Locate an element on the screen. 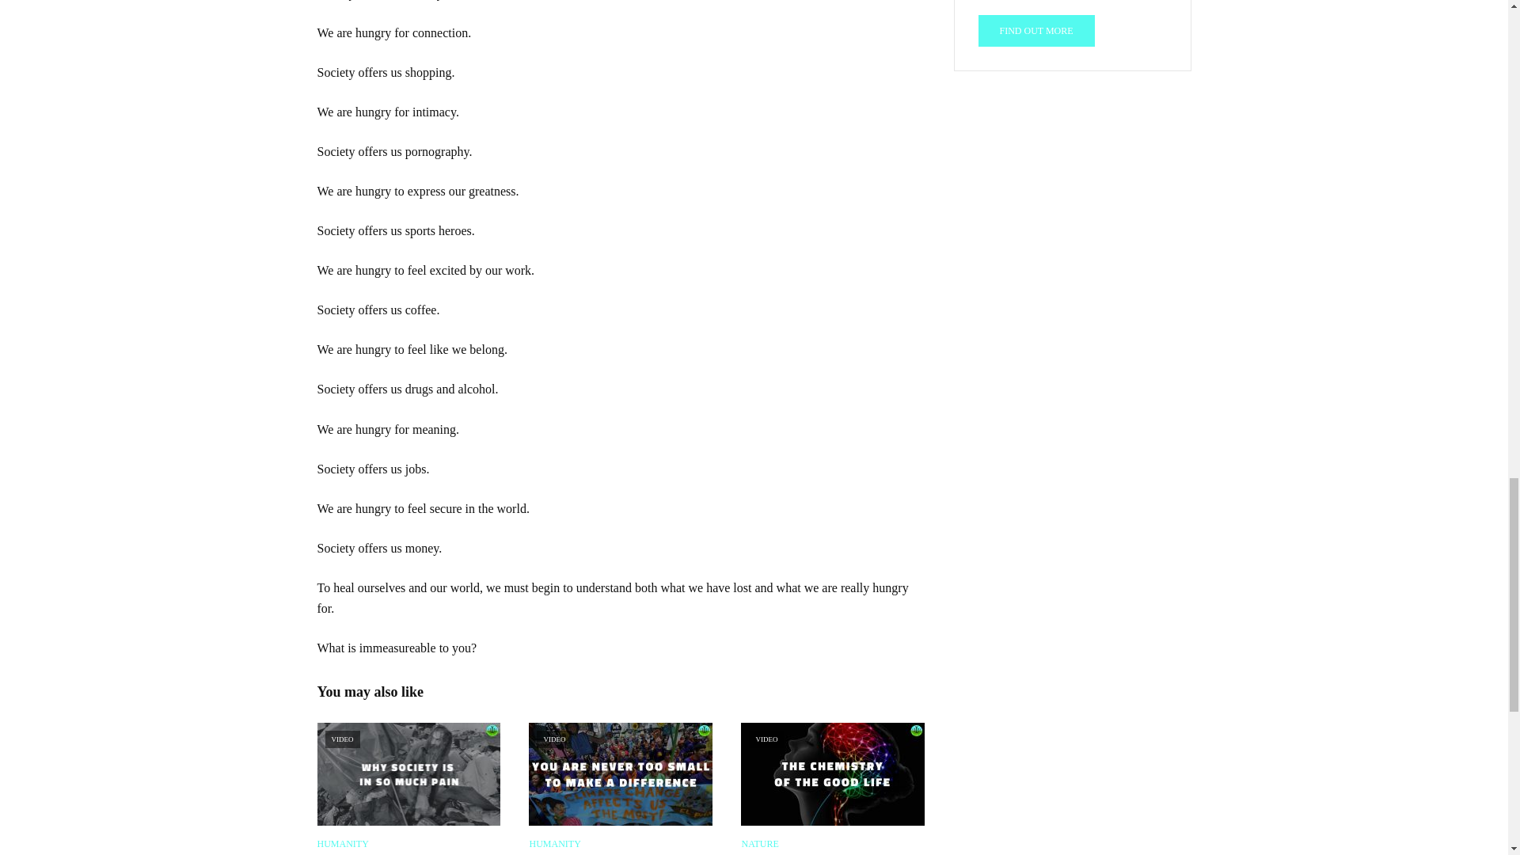  The Chemistry Of The Good Life is located at coordinates (833, 774).